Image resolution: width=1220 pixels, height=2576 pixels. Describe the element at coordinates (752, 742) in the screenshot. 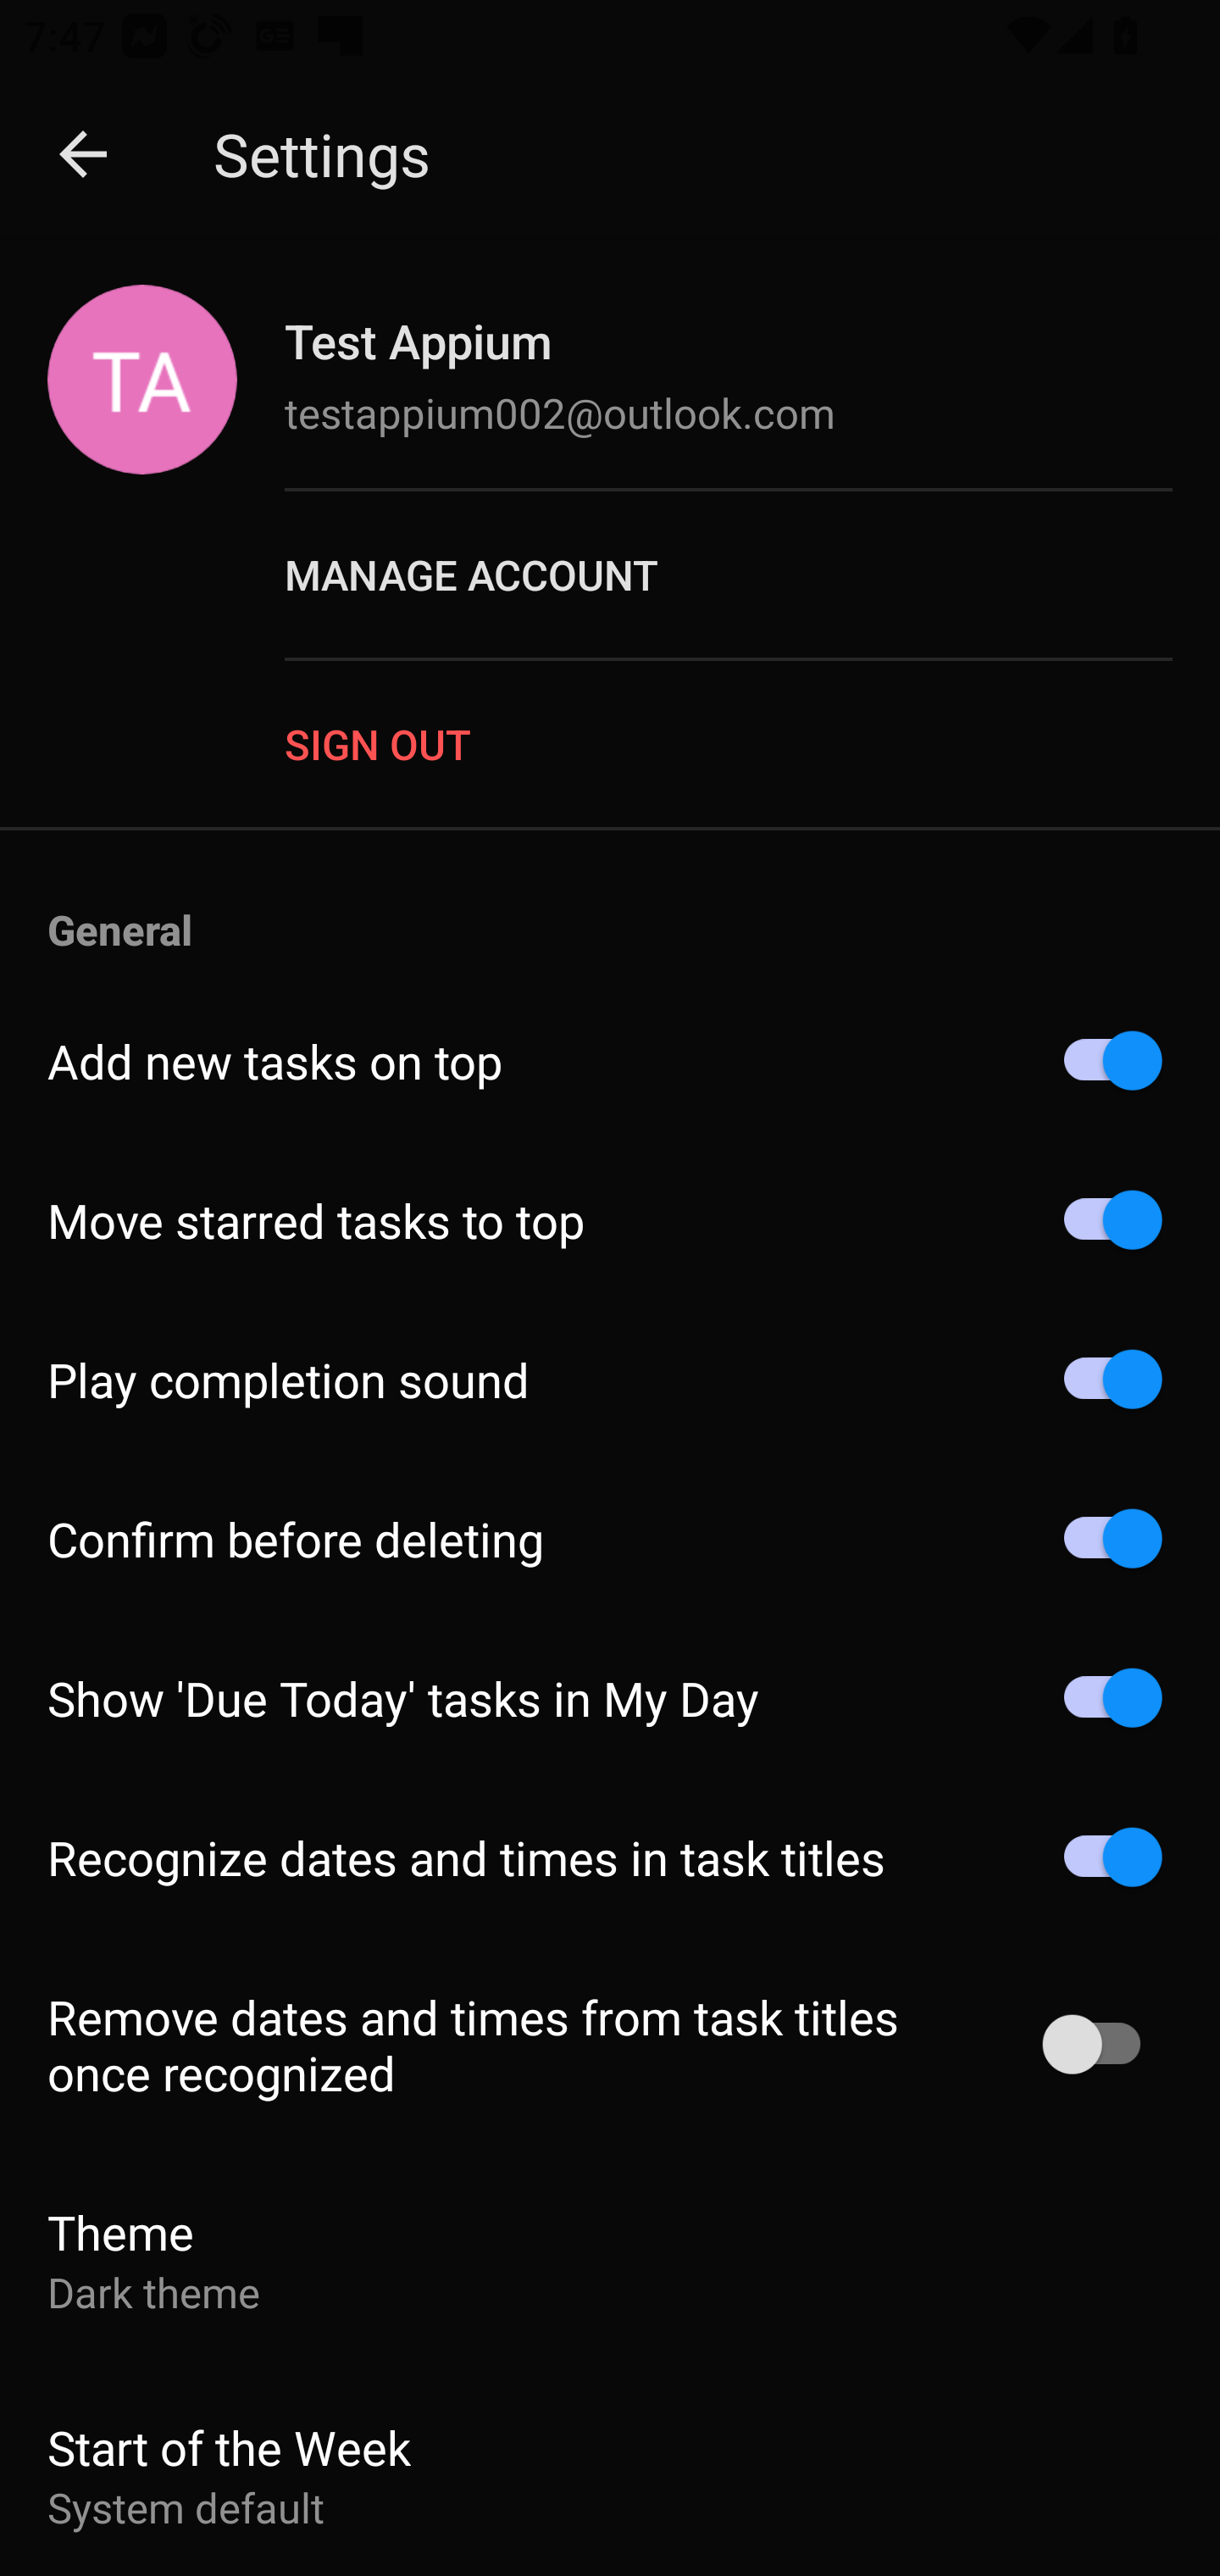

I see `SIGN OUT` at that location.